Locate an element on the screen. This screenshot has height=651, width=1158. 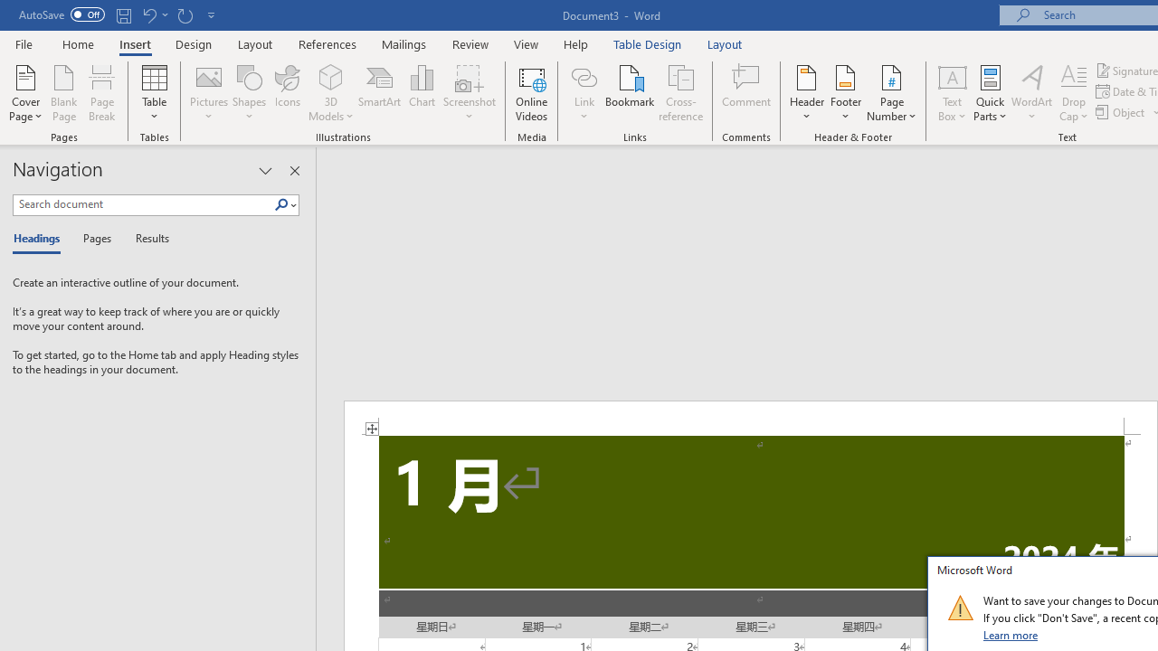
Repeat Doc Close is located at coordinates (185, 14).